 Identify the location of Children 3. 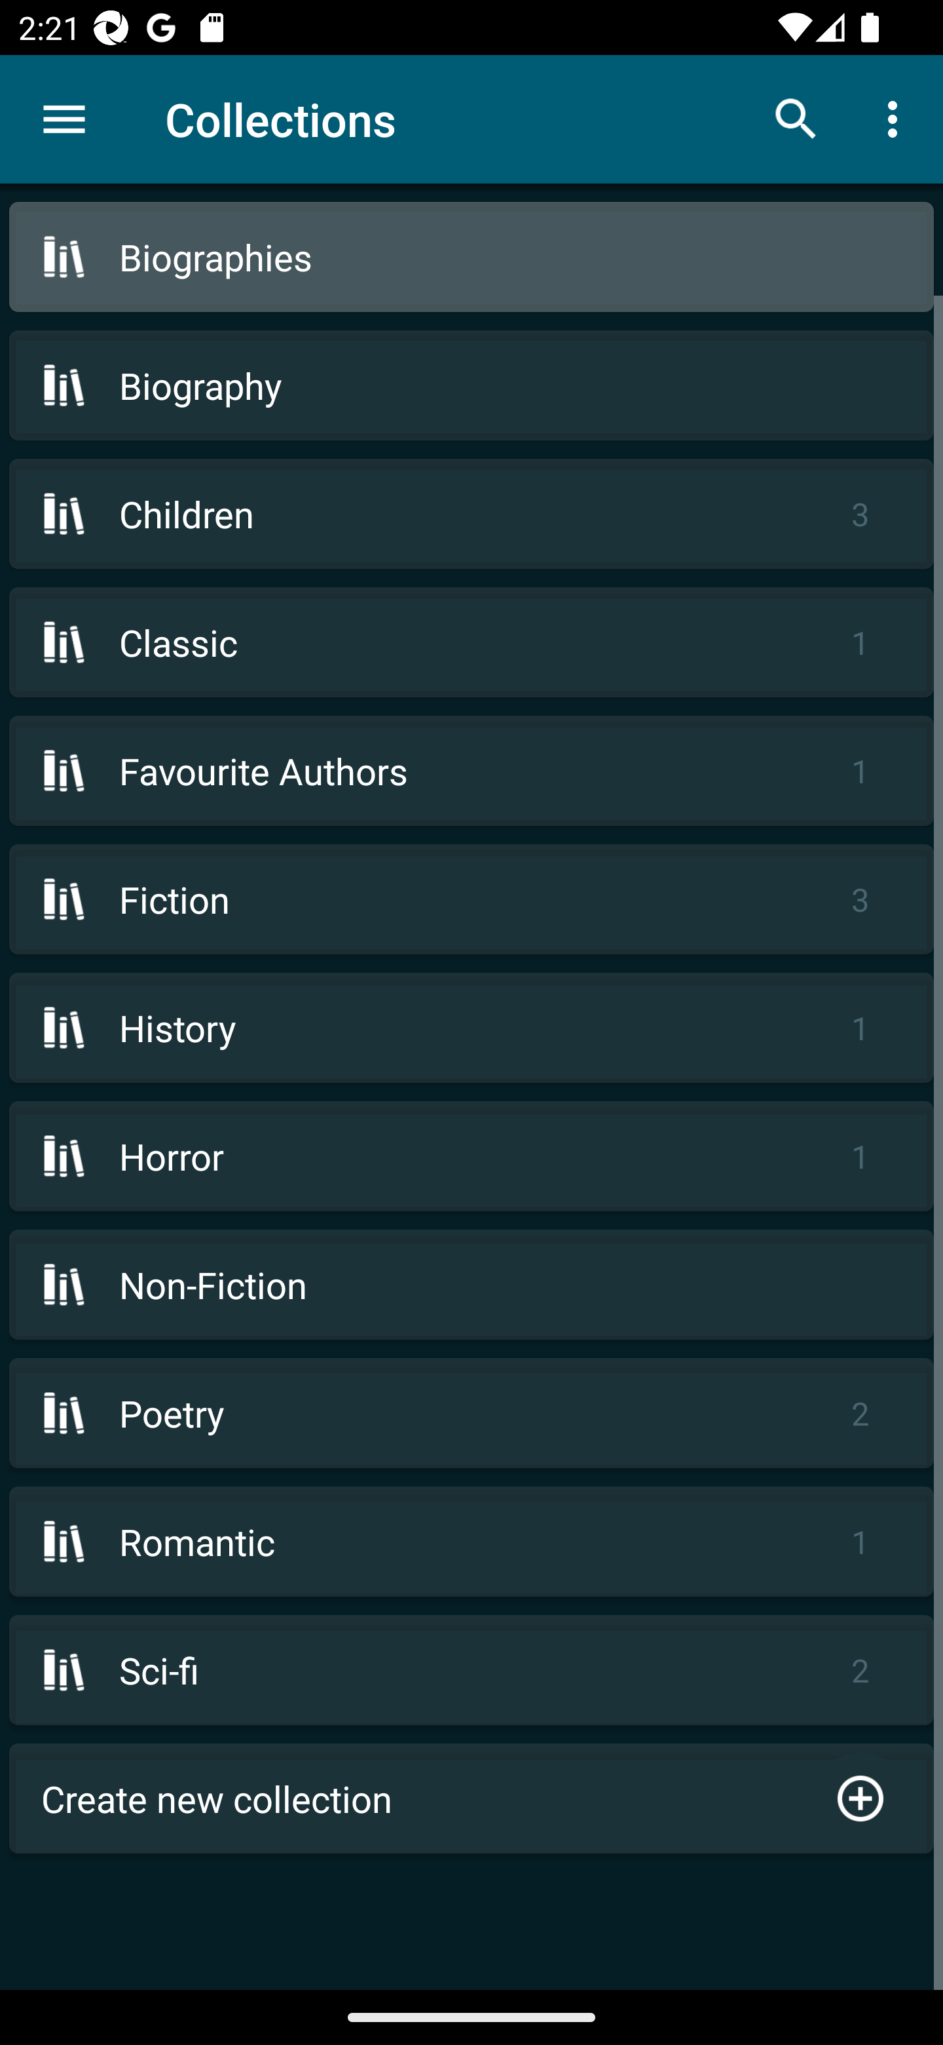
(471, 513).